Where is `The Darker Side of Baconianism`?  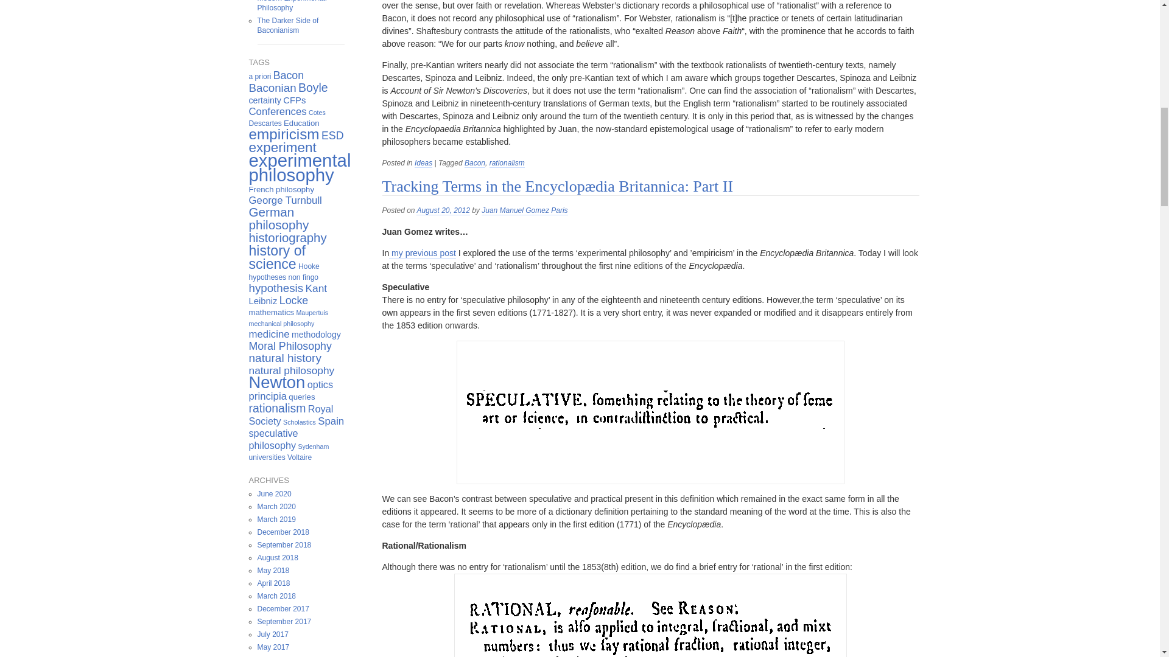 The Darker Side of Baconianism is located at coordinates (287, 26).